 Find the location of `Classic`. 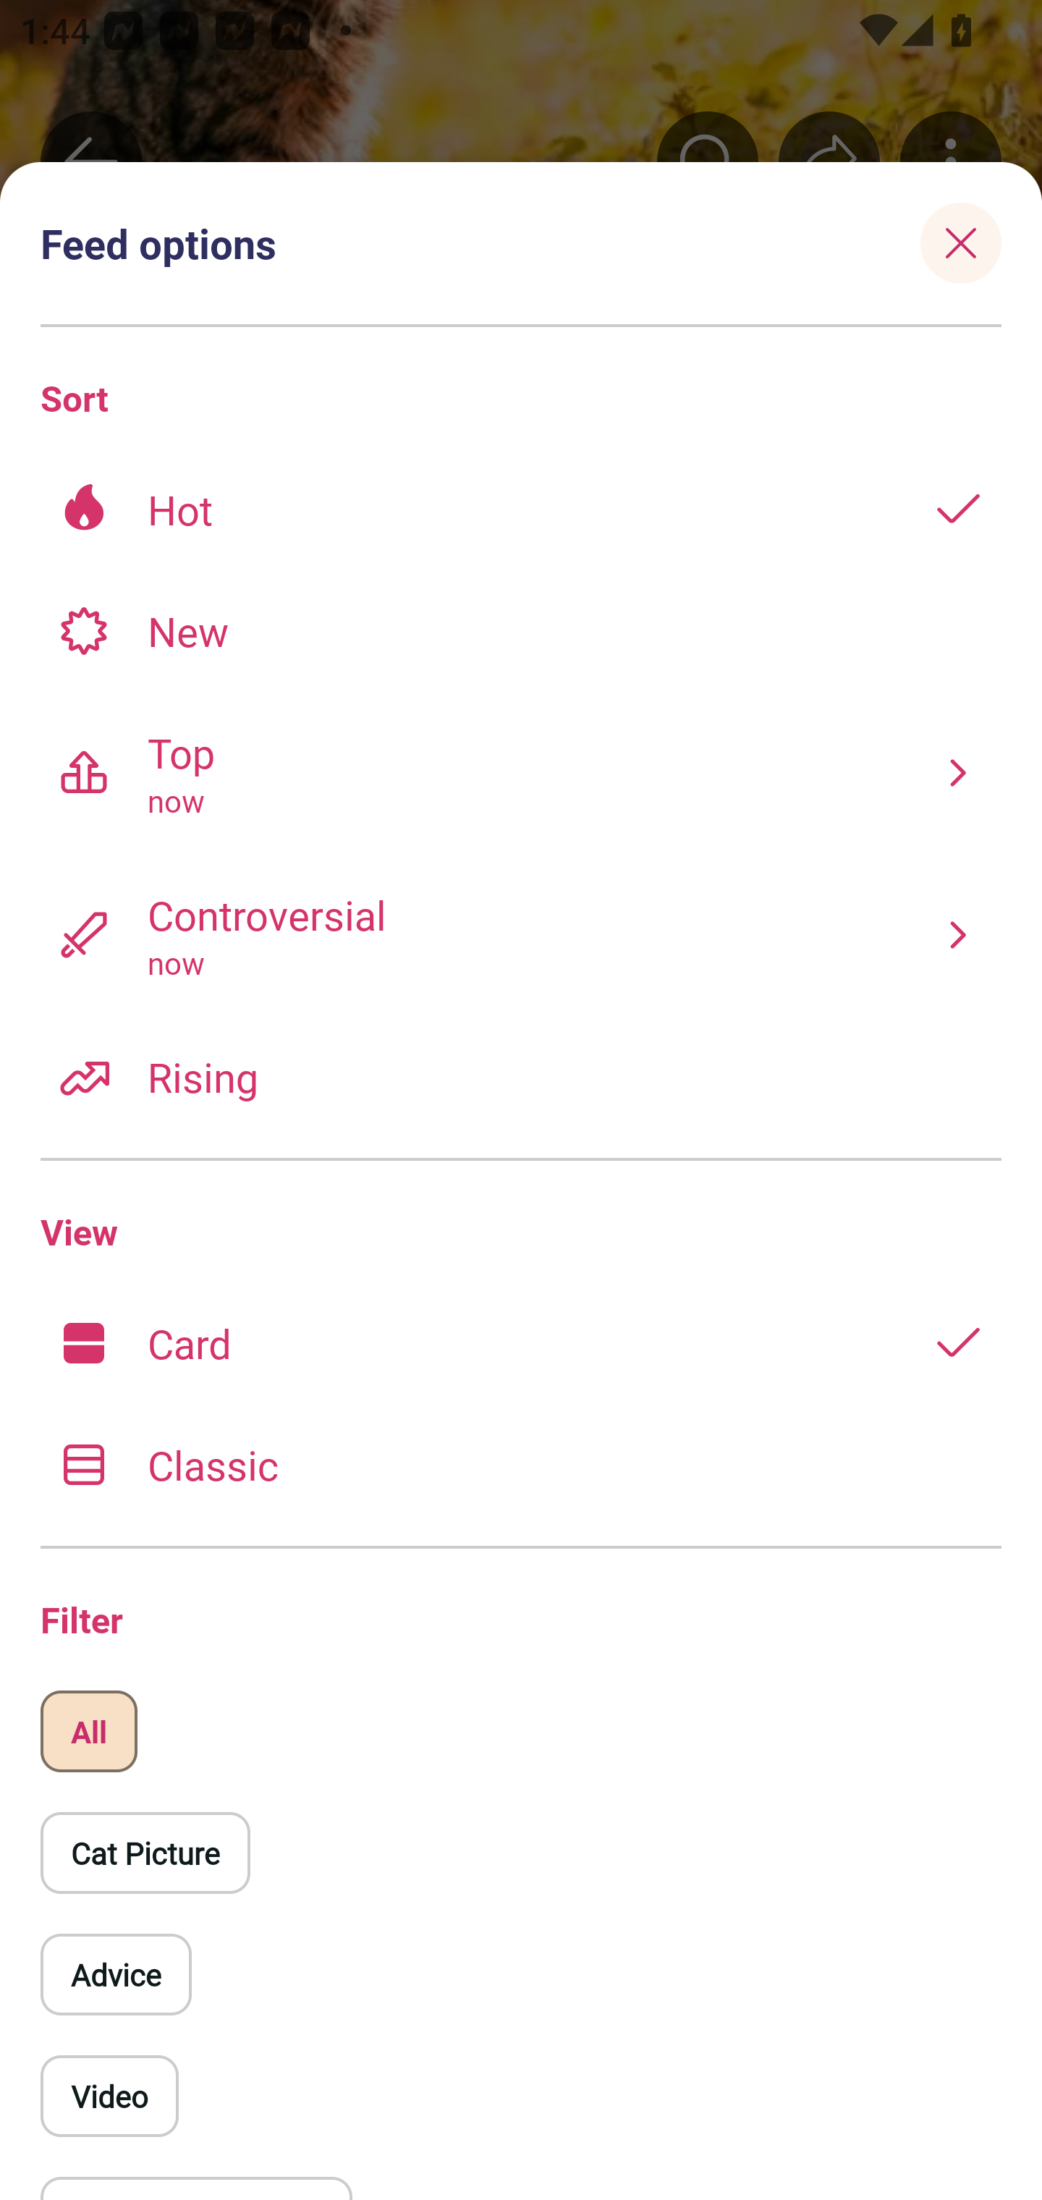

Classic is located at coordinates (521, 1463).